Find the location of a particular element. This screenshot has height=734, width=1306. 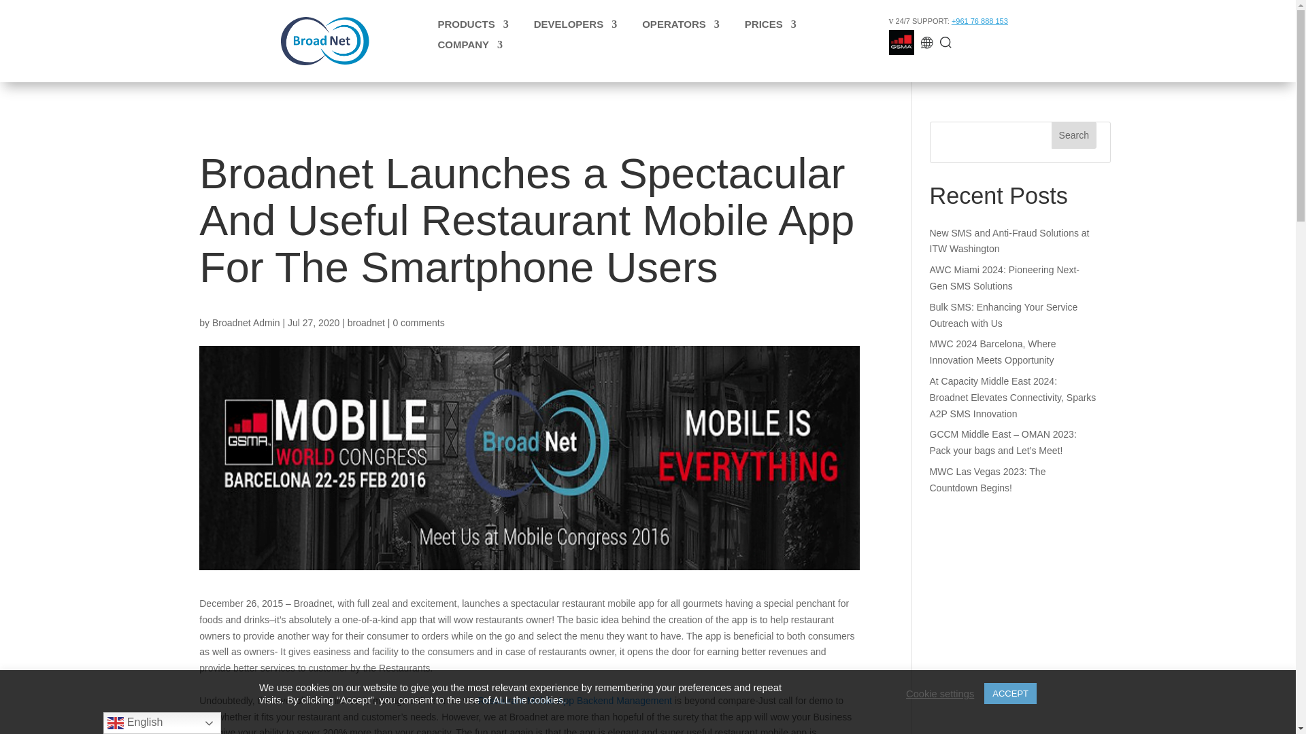

COMPANY is located at coordinates (465, 48).